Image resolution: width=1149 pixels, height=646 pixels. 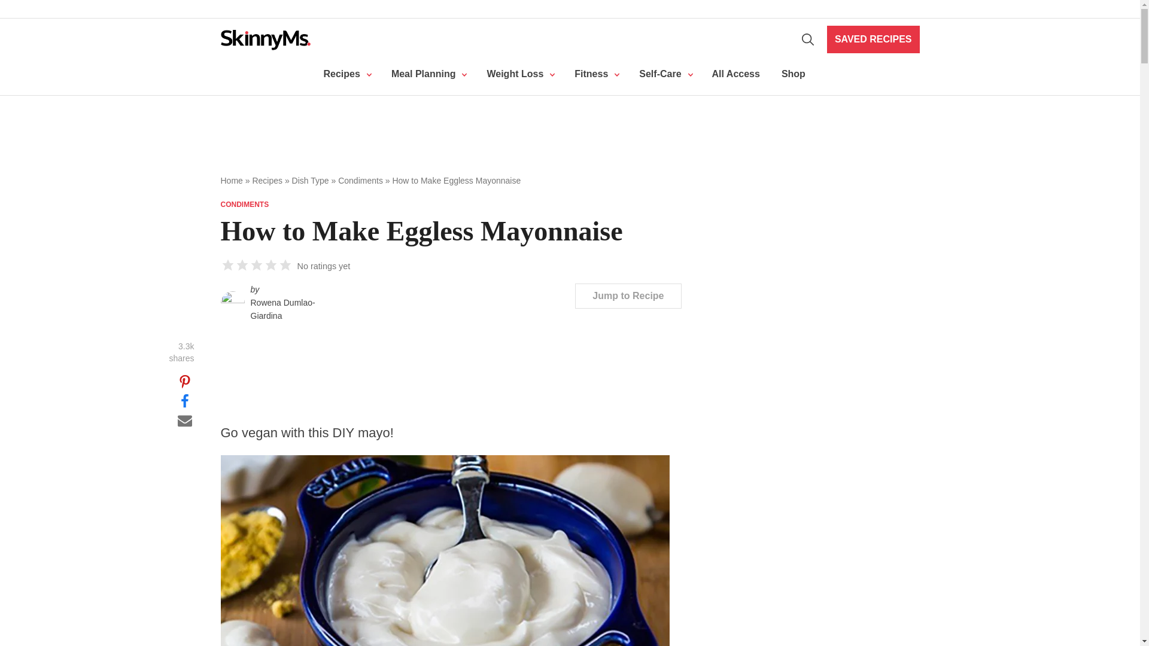 What do you see at coordinates (346, 74) in the screenshot?
I see `Recipes` at bounding box center [346, 74].